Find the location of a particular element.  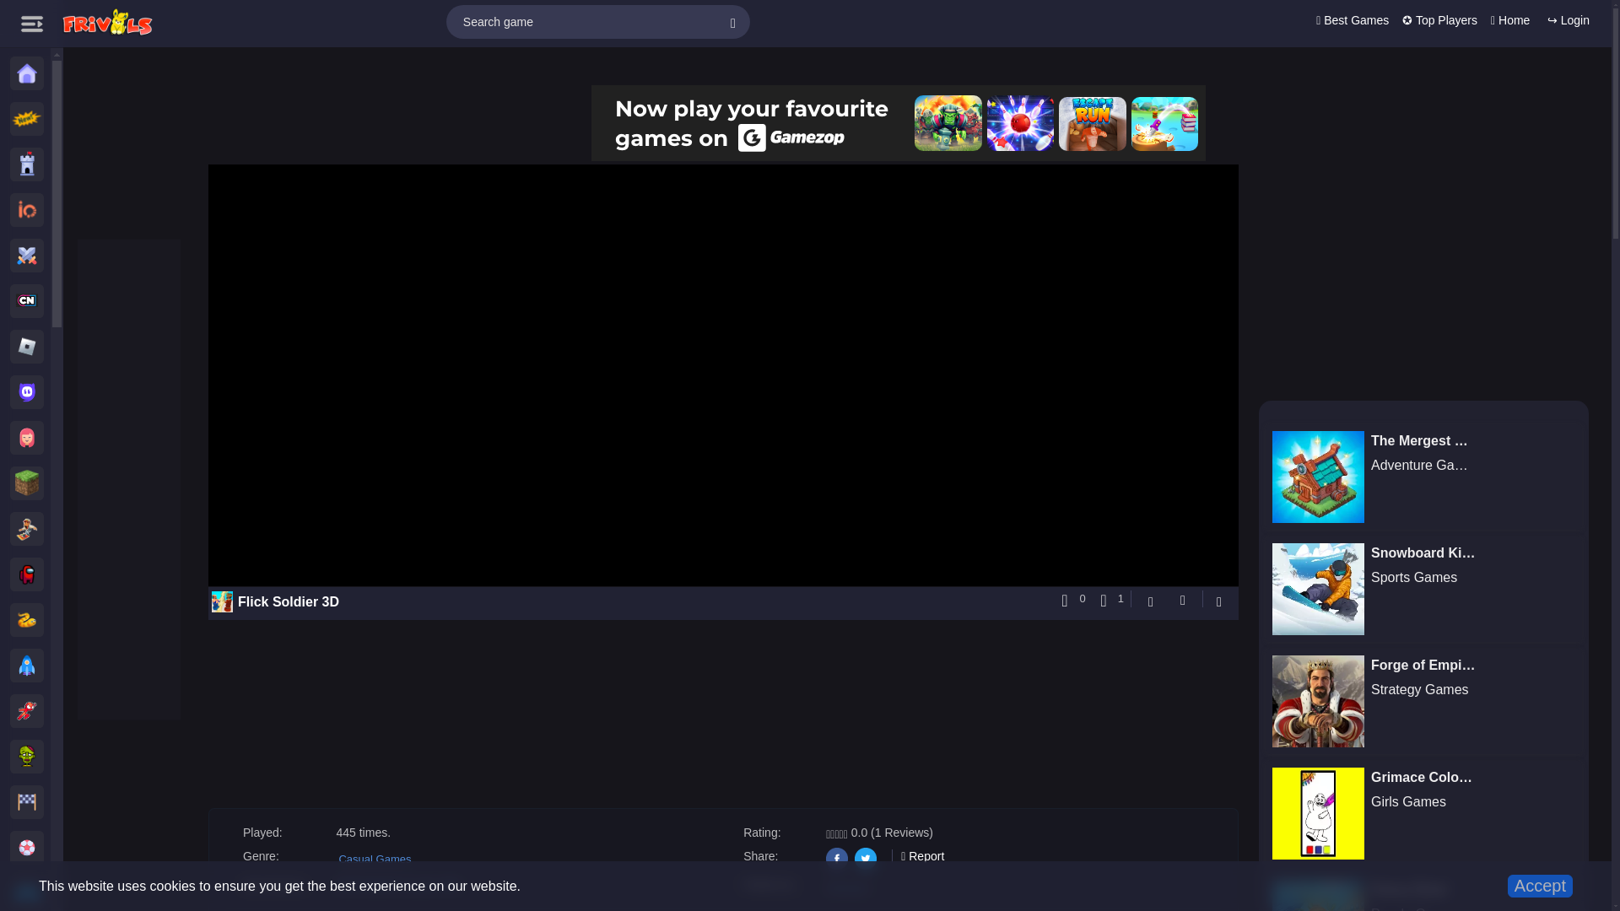

2 player Games is located at coordinates (31, 889).